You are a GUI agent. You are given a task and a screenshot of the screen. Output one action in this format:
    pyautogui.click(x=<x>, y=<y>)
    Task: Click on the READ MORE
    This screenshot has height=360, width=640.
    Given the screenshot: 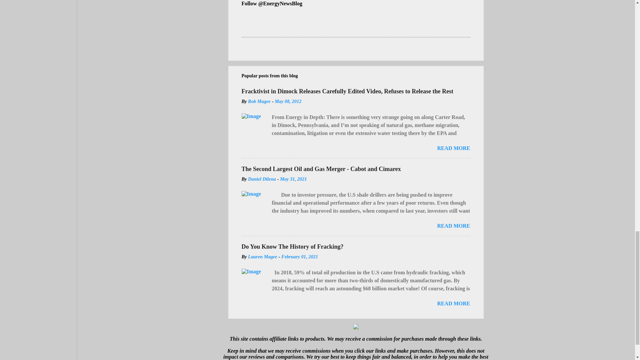 What is the action you would take?
    pyautogui.click(x=453, y=148)
    